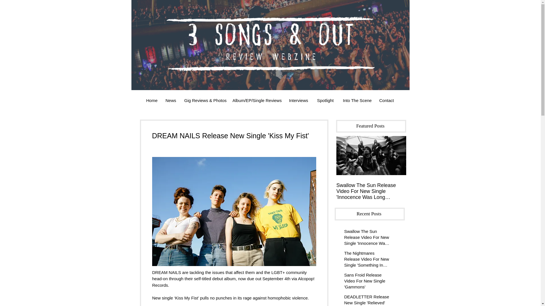 The width and height of the screenshot is (545, 306). I want to click on Into The Scene, so click(357, 100).